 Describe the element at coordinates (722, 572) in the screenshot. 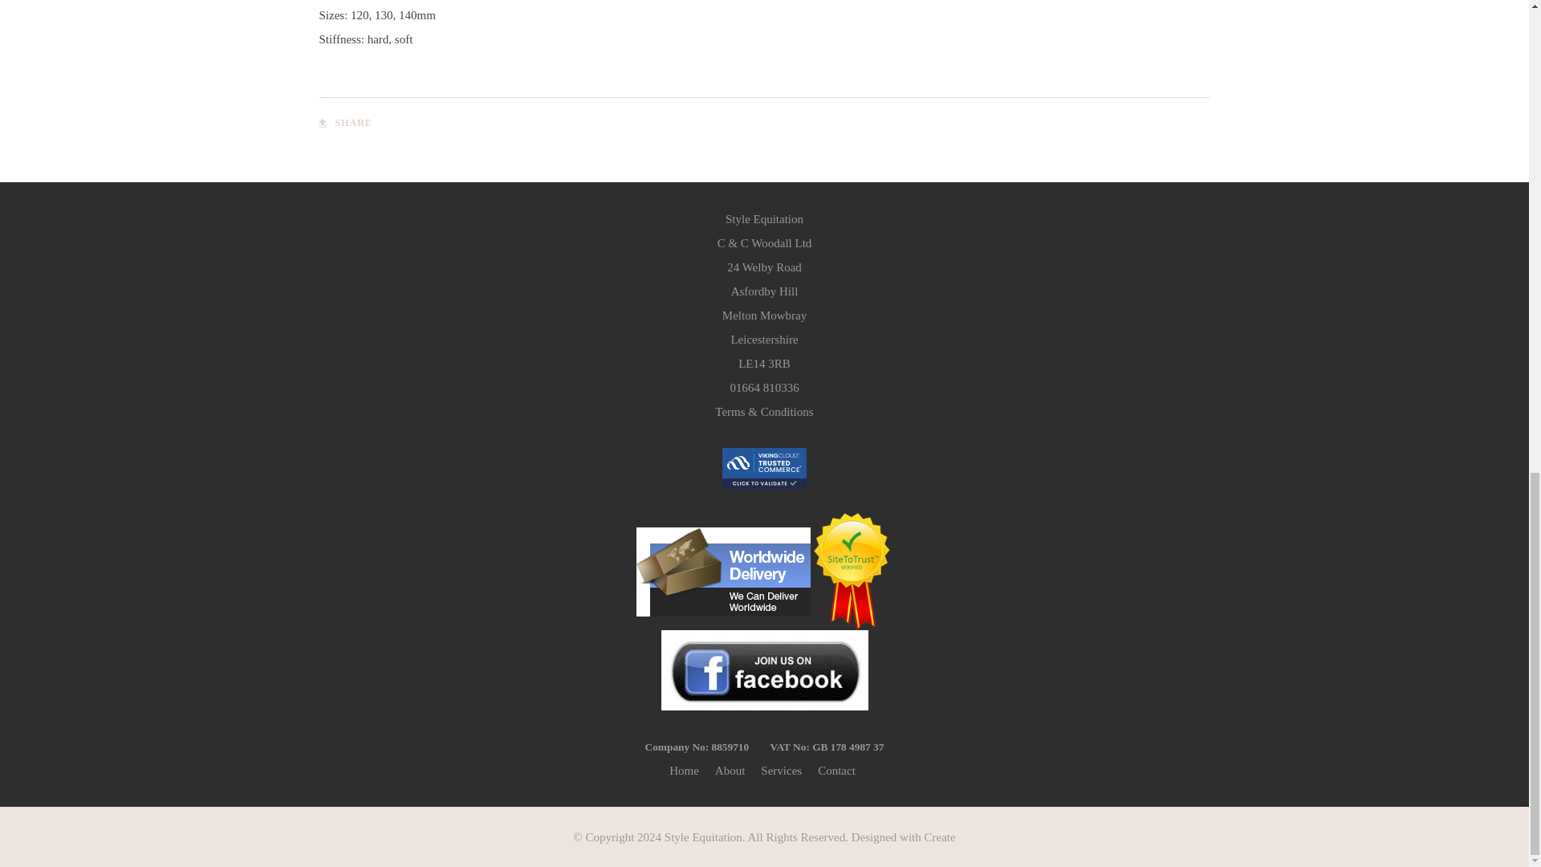

I see `worldwide-delivery` at that location.